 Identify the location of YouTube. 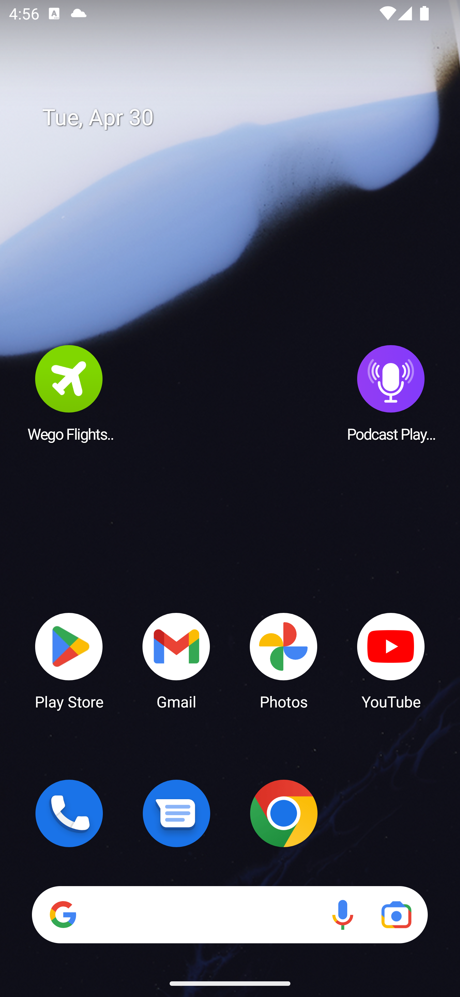
(391, 660).